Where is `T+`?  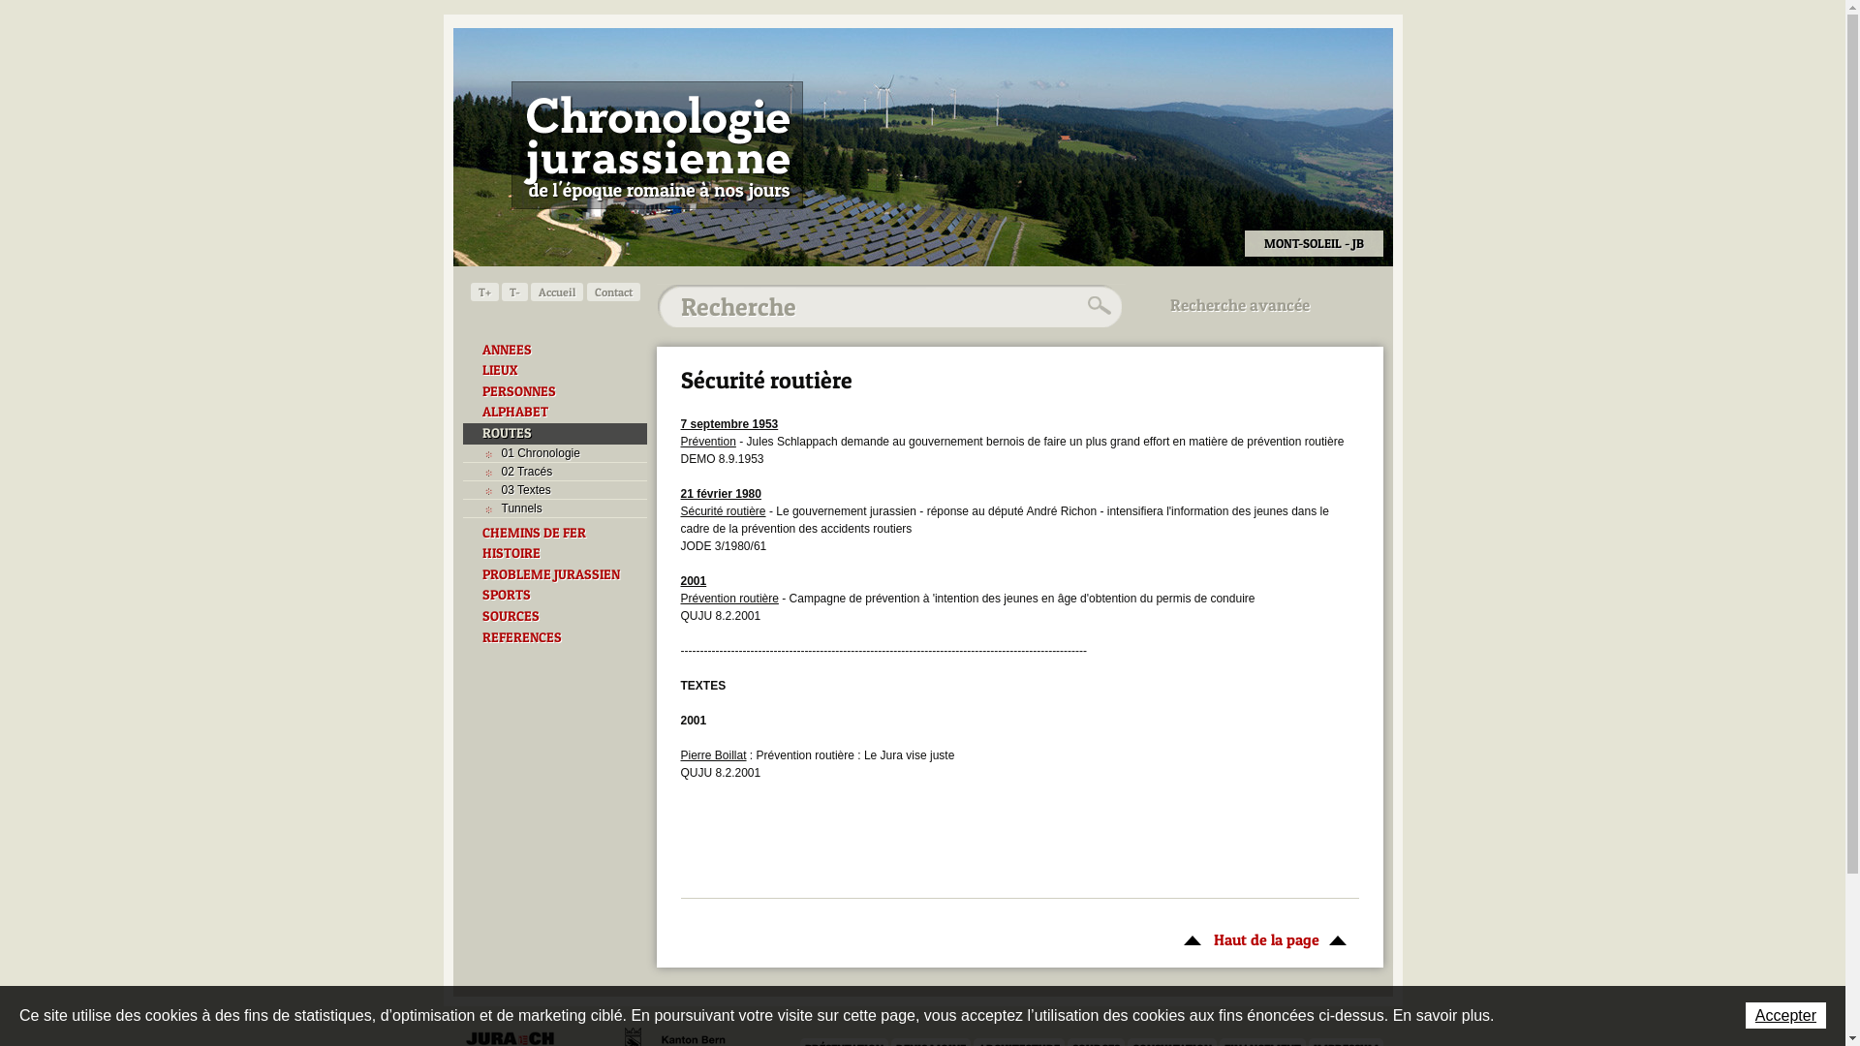
T+ is located at coordinates (484, 292).